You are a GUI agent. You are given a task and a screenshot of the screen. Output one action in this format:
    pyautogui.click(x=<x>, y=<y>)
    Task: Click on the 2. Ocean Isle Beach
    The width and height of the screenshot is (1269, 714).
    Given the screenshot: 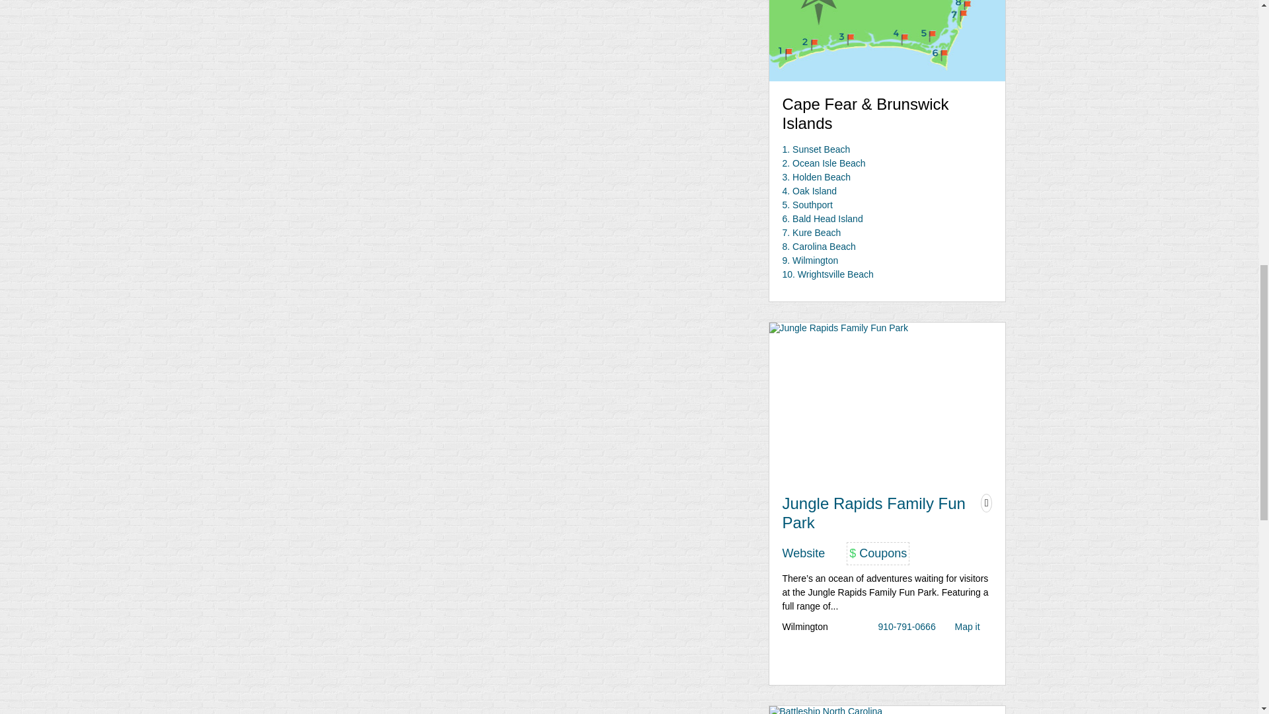 What is the action you would take?
    pyautogui.click(x=824, y=163)
    